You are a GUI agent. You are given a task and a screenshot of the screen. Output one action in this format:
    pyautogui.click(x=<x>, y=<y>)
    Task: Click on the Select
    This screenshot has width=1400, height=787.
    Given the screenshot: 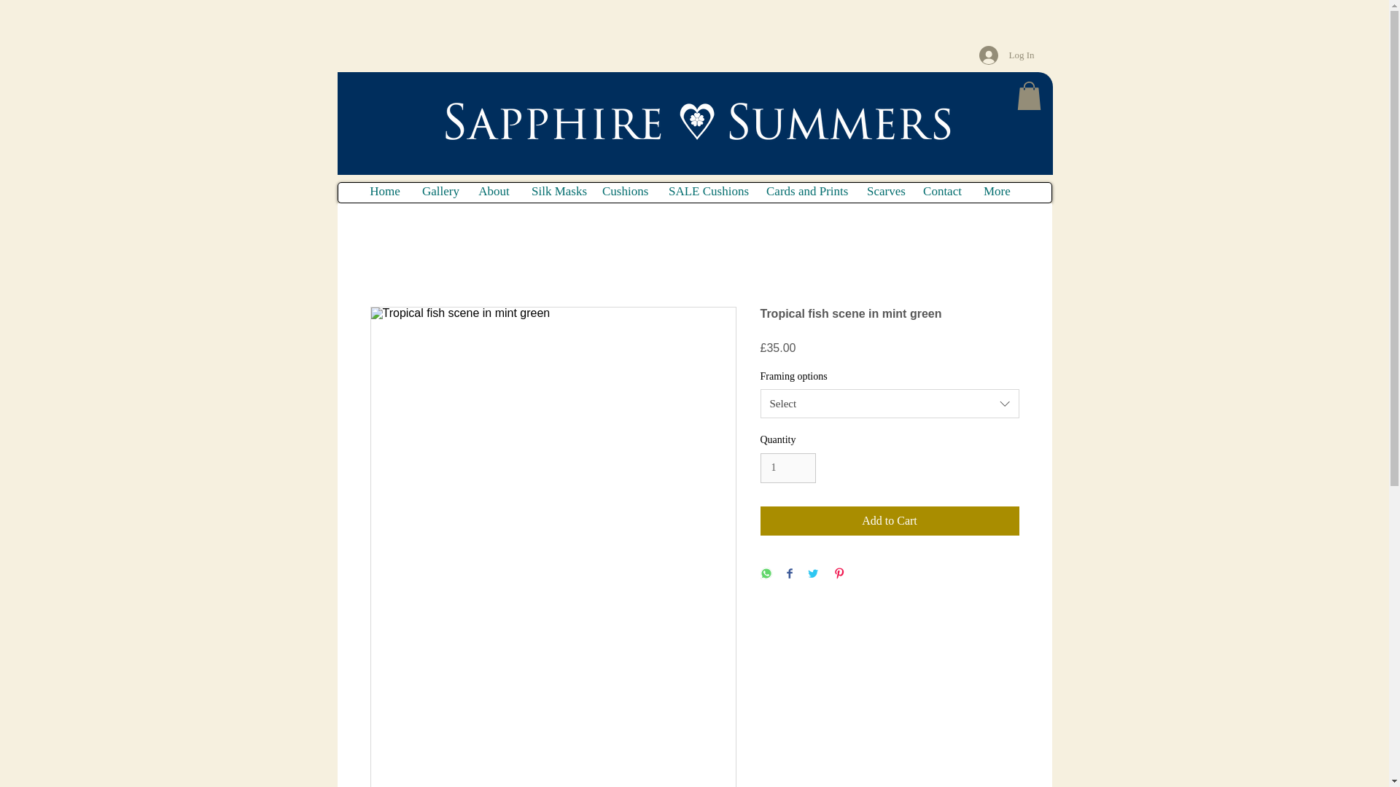 What is the action you would take?
    pyautogui.click(x=890, y=403)
    